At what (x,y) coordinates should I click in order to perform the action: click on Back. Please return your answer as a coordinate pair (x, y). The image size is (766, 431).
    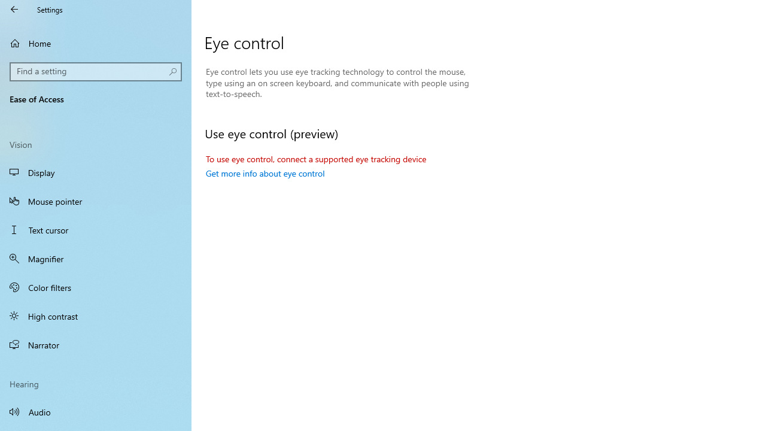
    Looking at the image, I should click on (14, 10).